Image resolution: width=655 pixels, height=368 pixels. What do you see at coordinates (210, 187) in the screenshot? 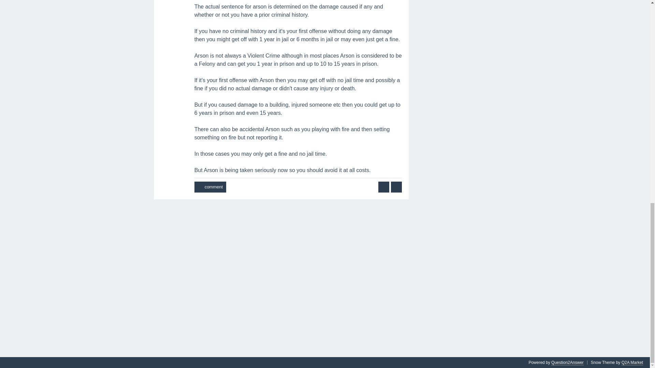
I see `Add a comment on this answer` at bounding box center [210, 187].